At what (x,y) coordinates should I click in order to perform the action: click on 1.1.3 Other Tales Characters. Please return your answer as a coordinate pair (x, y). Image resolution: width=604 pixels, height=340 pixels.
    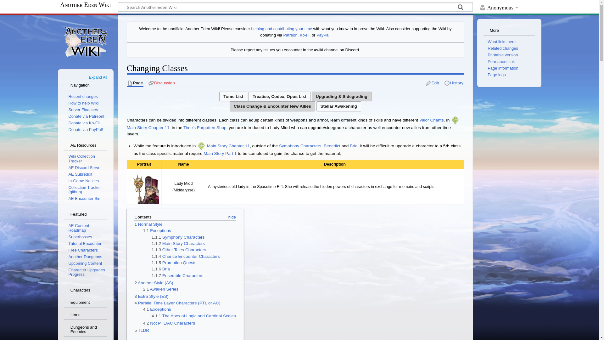
    Looking at the image, I should click on (179, 250).